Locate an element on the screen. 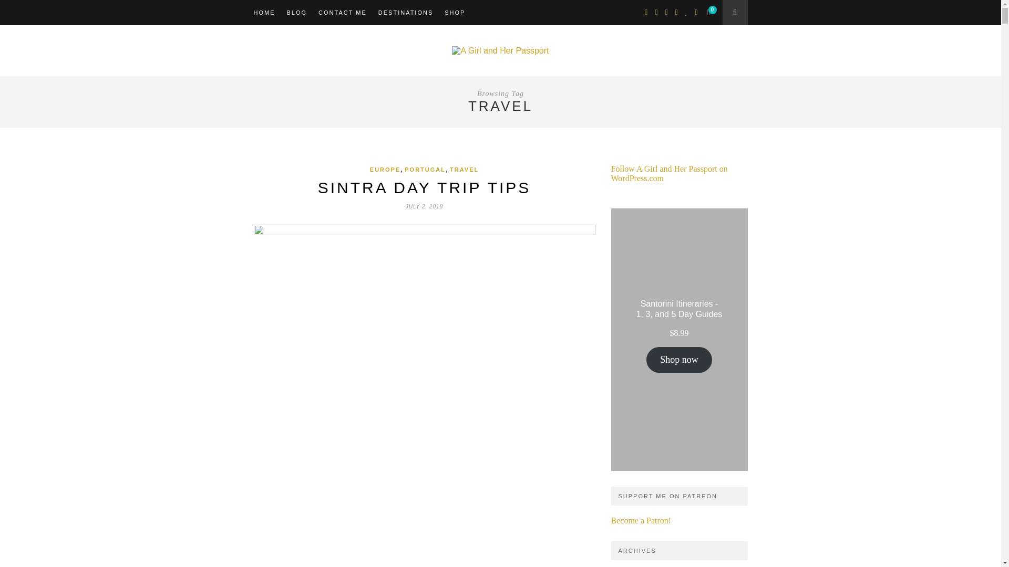 This screenshot has width=1009, height=567. EUROPE is located at coordinates (385, 170).